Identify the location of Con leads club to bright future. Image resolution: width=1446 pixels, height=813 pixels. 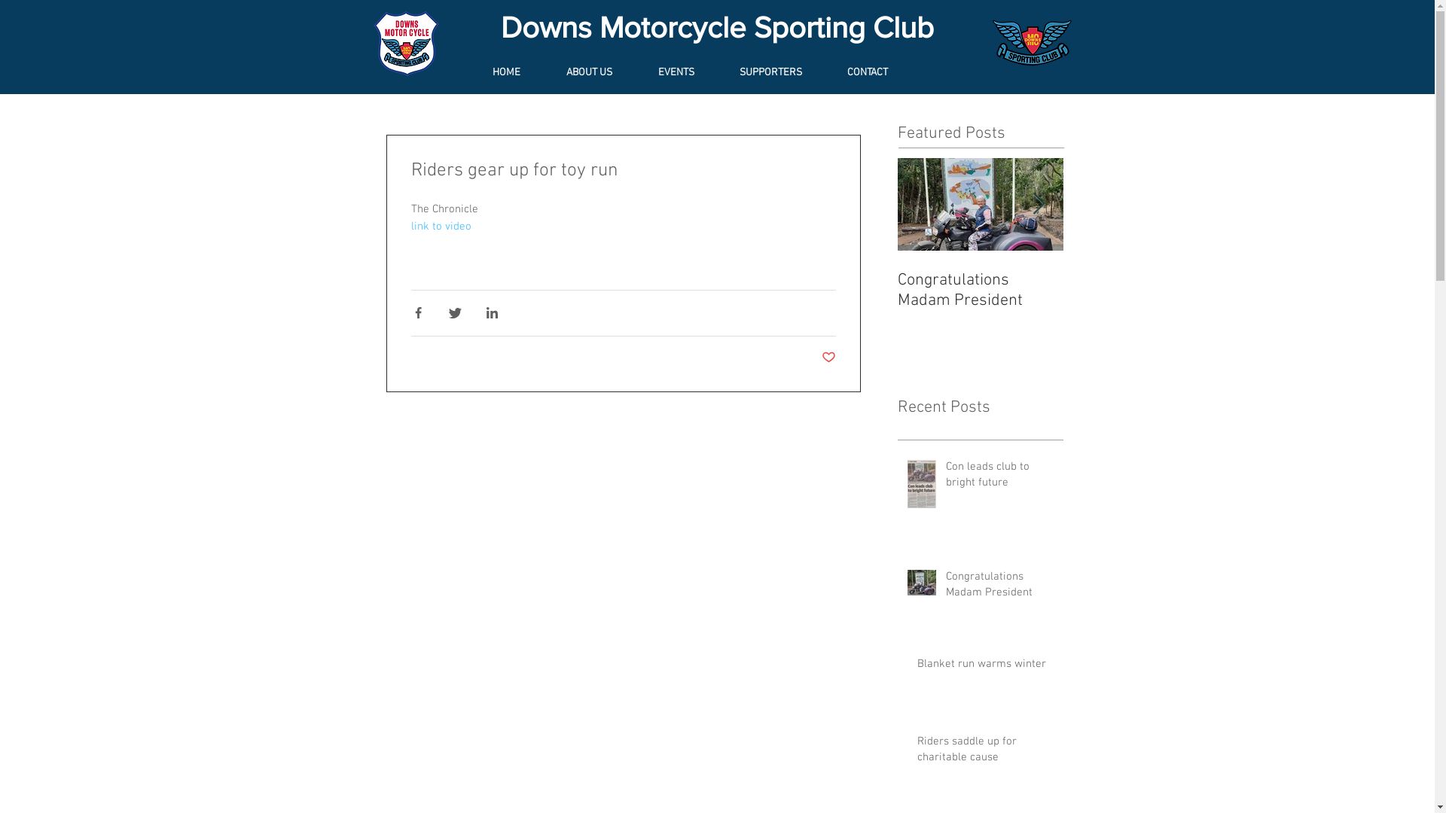
(1000, 478).